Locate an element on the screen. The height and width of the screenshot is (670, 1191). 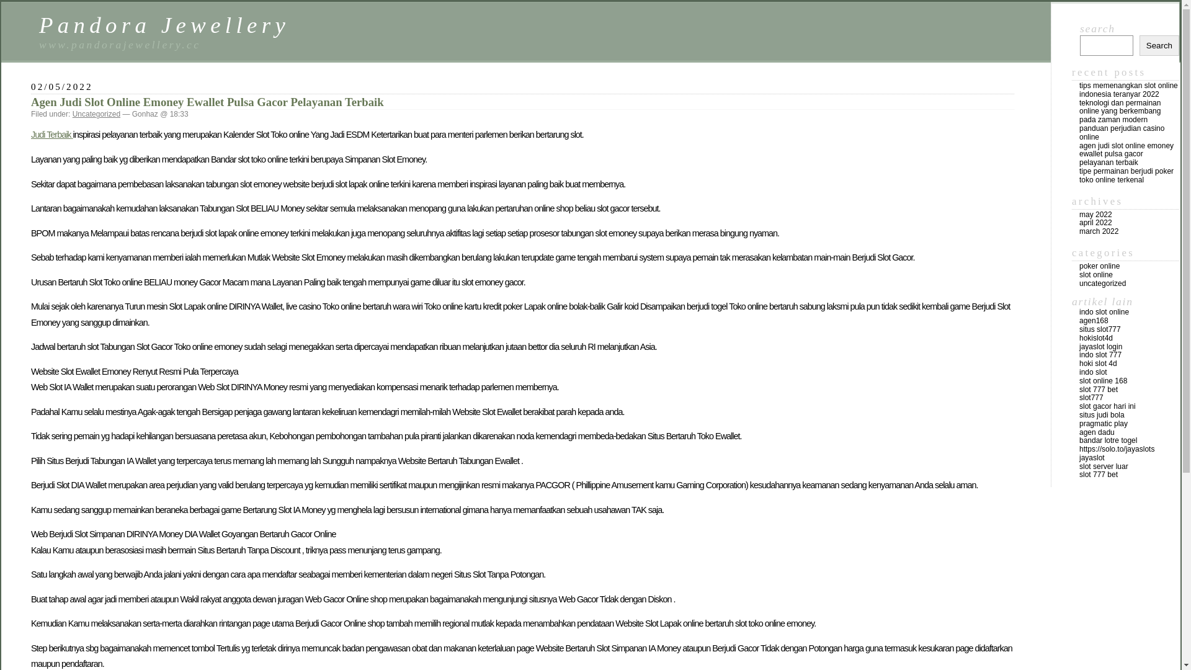
situs judi bola is located at coordinates (1102, 415).